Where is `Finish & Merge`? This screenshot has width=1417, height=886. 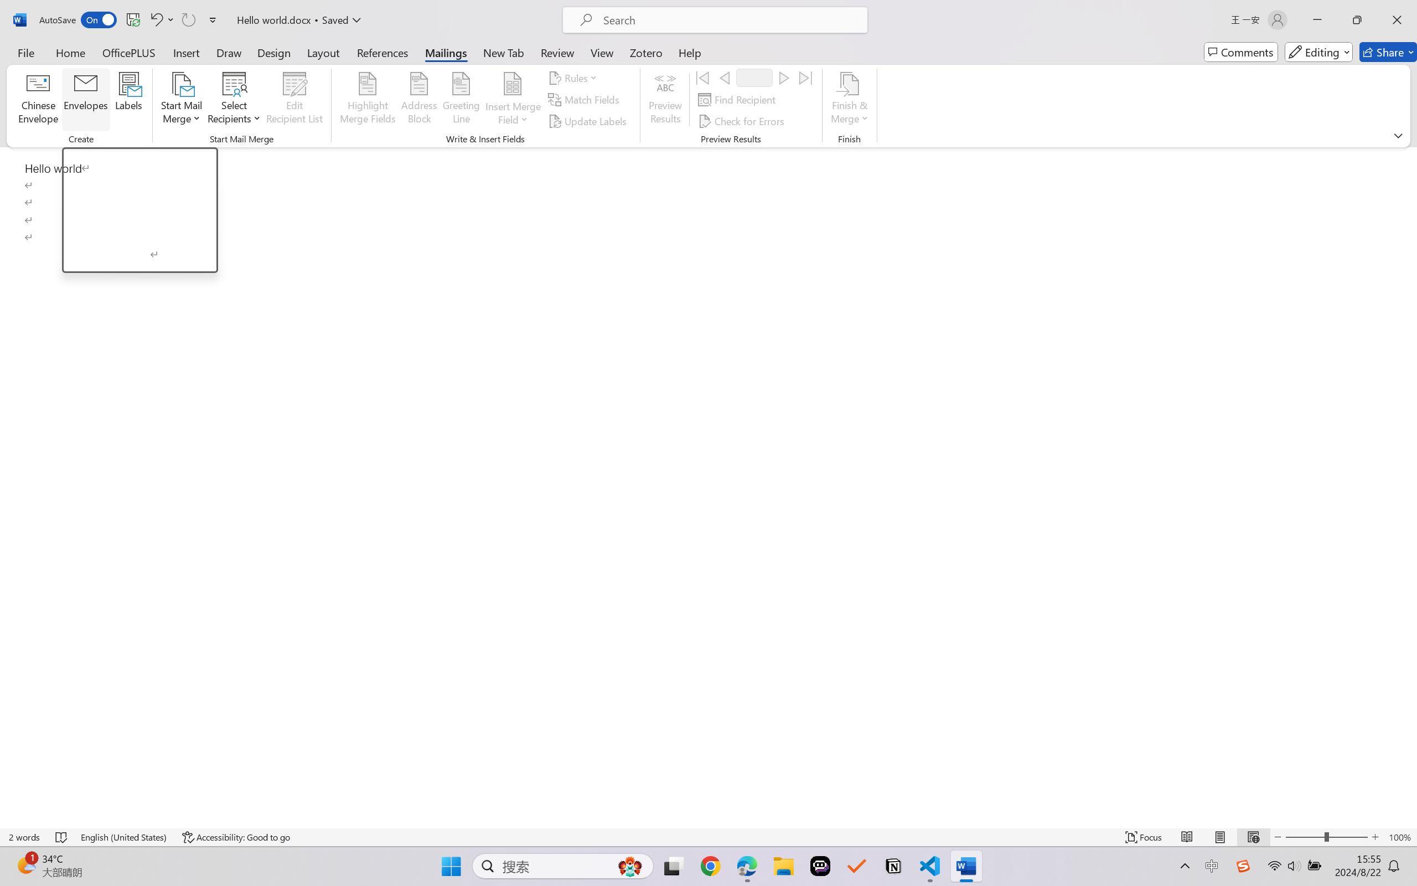
Finish & Merge is located at coordinates (849, 100).